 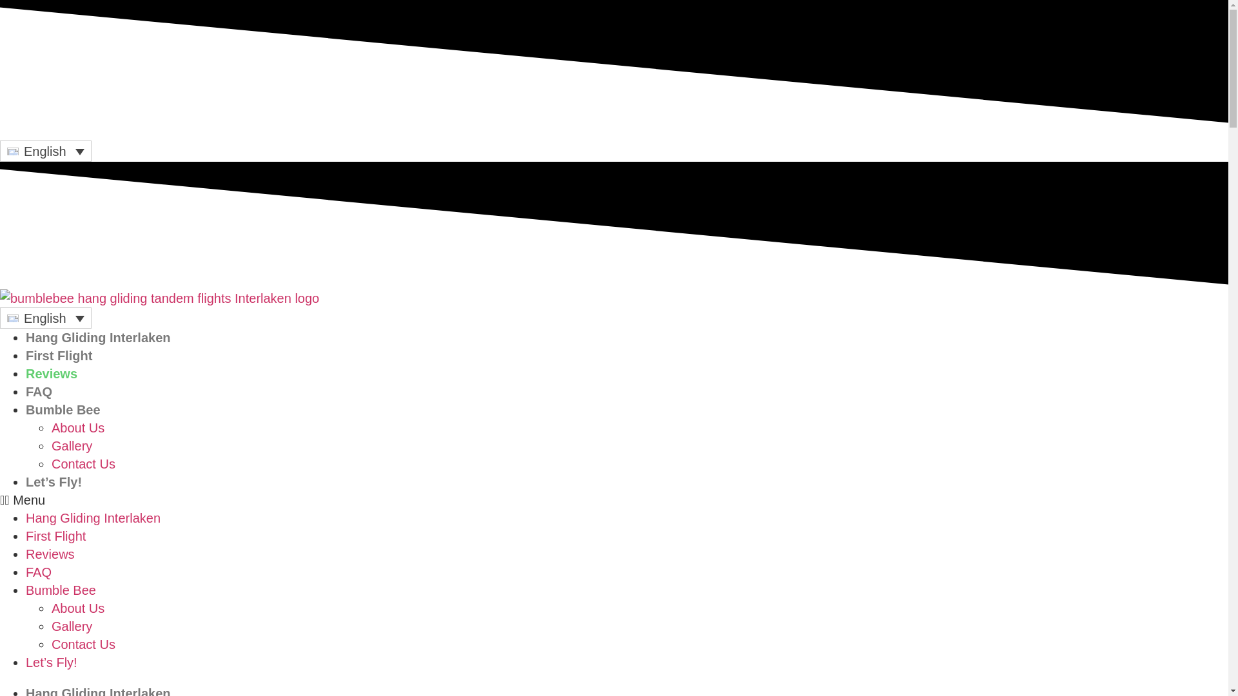 What do you see at coordinates (63, 410) in the screenshot?
I see `Bumble Bee` at bounding box center [63, 410].